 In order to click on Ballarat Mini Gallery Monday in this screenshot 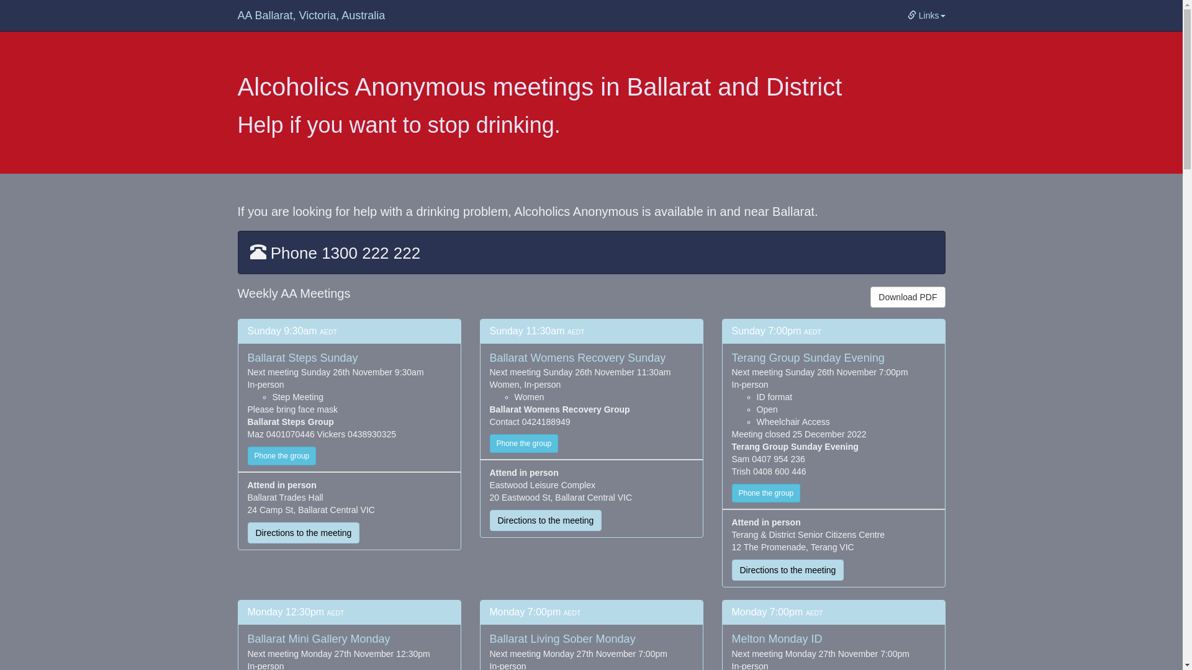, I will do `click(318, 639)`.